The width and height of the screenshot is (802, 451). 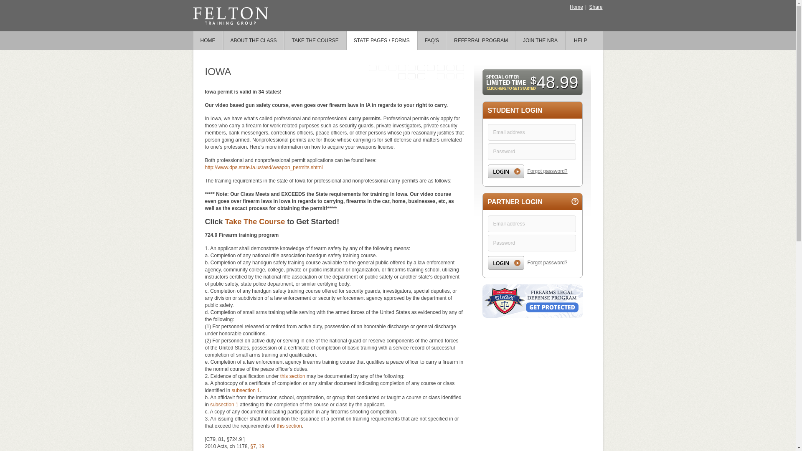 I want to click on HOME, so click(x=208, y=40).